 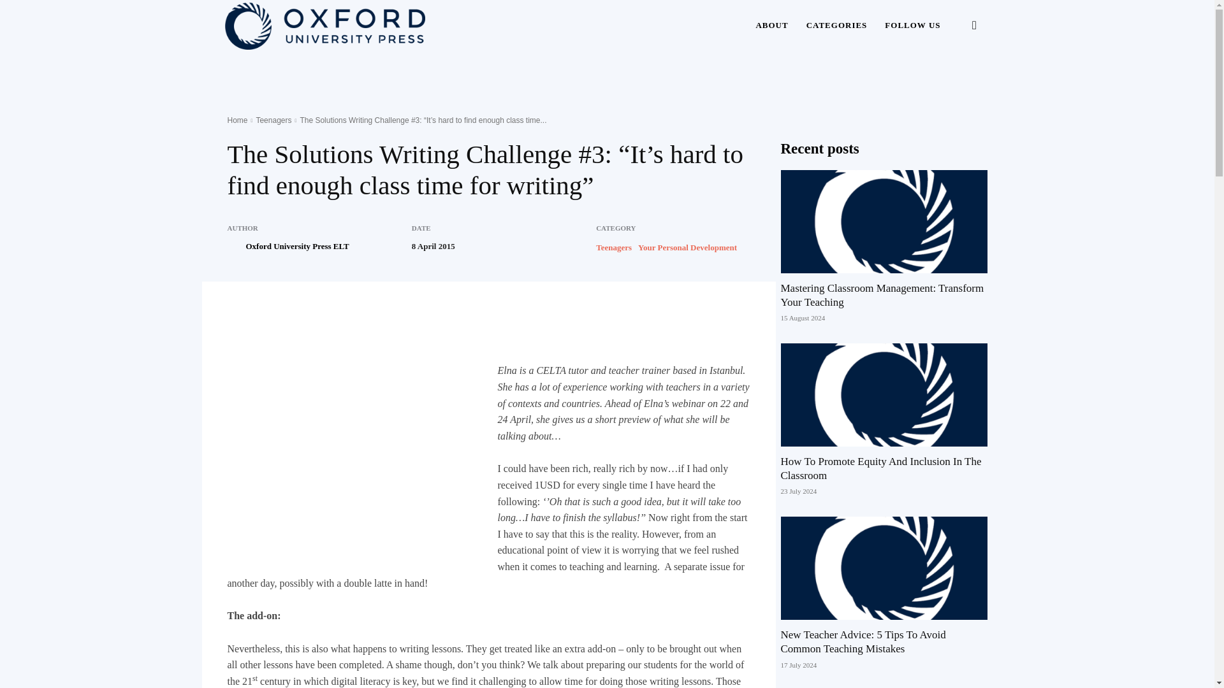 I want to click on Teaching English with Oxford, so click(x=324, y=25).